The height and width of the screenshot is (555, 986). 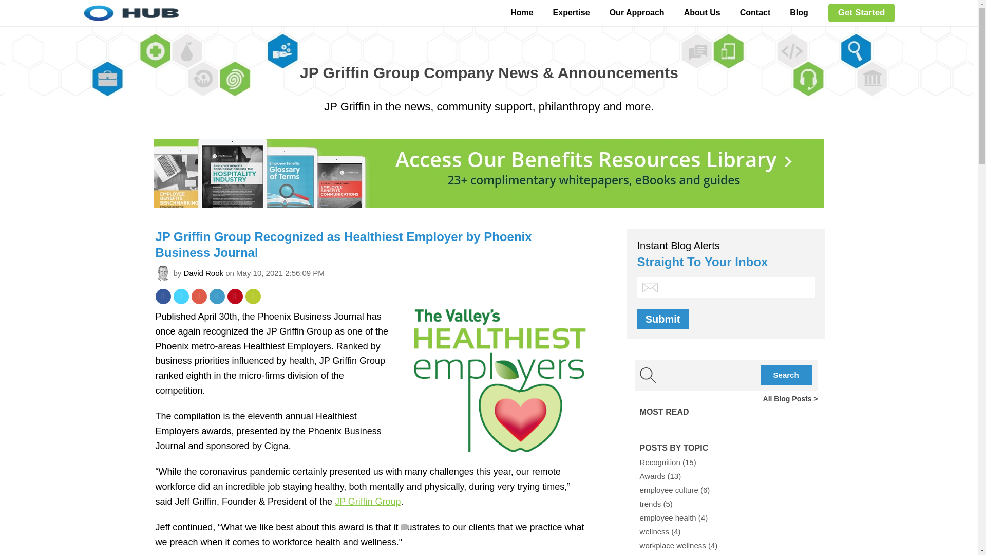 What do you see at coordinates (755, 12) in the screenshot?
I see `Contact` at bounding box center [755, 12].